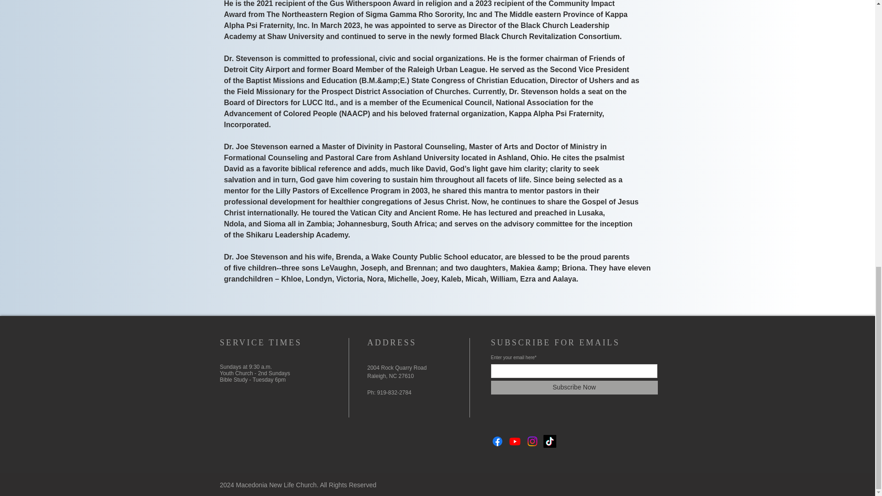 This screenshot has height=496, width=882. I want to click on Subscribe Now, so click(573, 388).